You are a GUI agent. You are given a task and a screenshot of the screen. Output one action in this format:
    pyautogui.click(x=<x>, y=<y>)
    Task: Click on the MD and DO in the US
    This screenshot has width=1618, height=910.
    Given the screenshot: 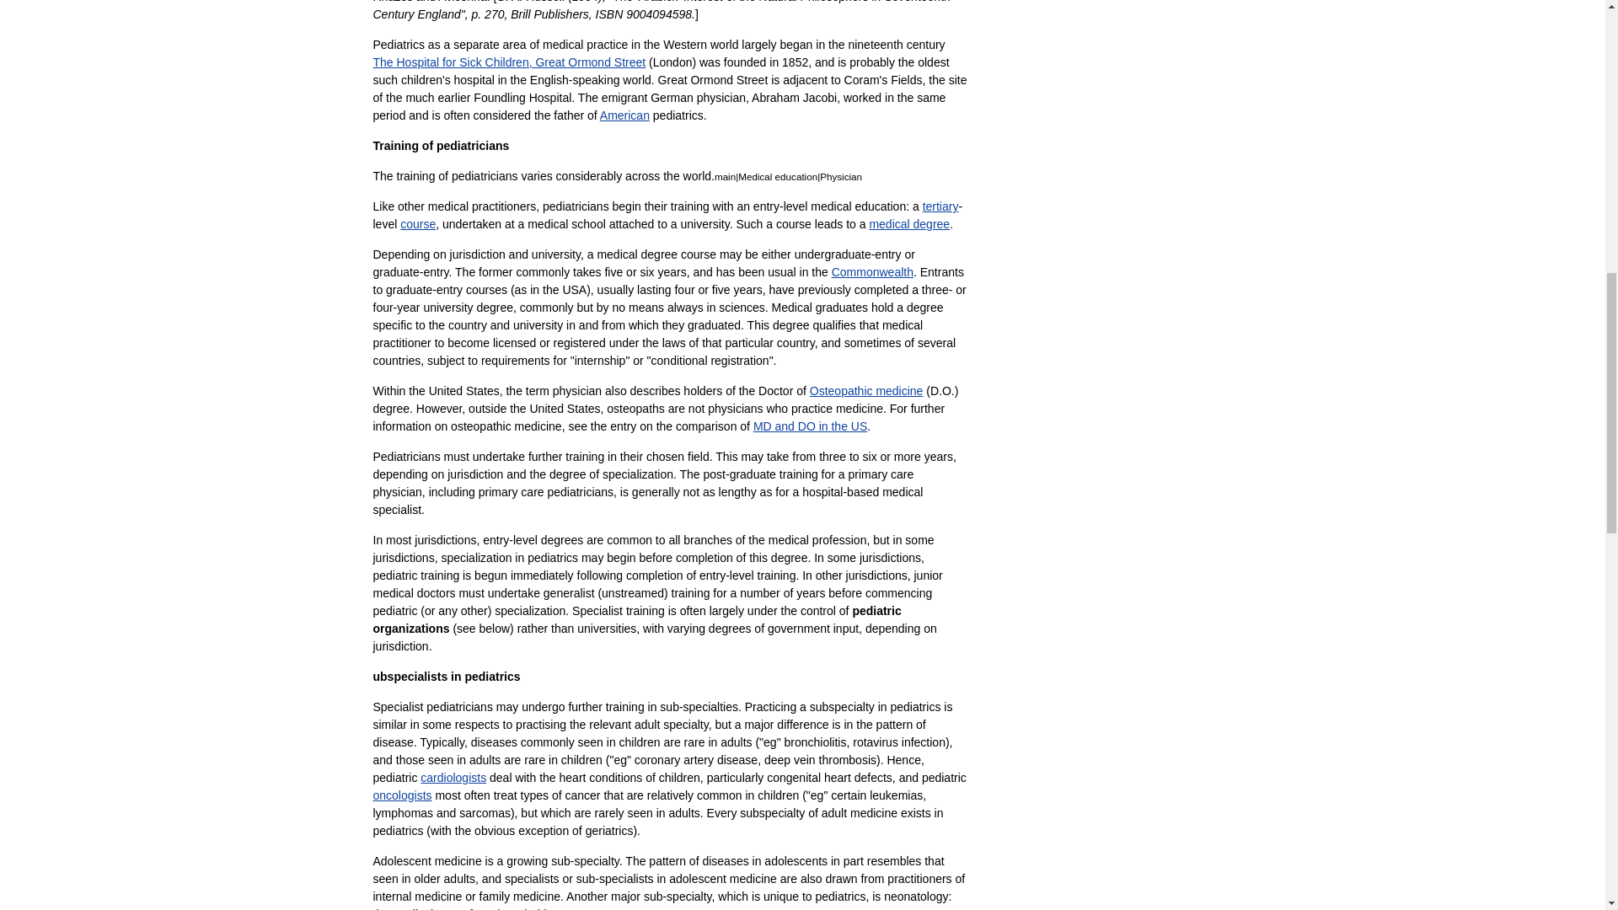 What is the action you would take?
    pyautogui.click(x=811, y=426)
    